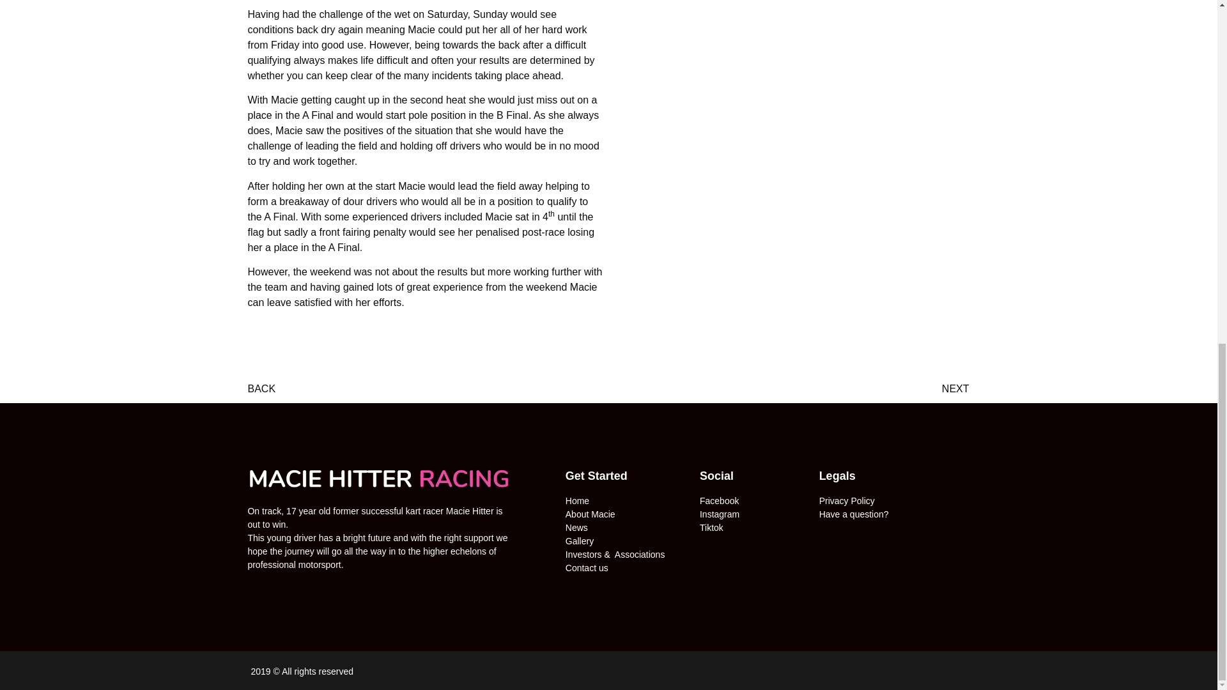 This screenshot has width=1227, height=690. What do you see at coordinates (789, 389) in the screenshot?
I see `NEXT` at bounding box center [789, 389].